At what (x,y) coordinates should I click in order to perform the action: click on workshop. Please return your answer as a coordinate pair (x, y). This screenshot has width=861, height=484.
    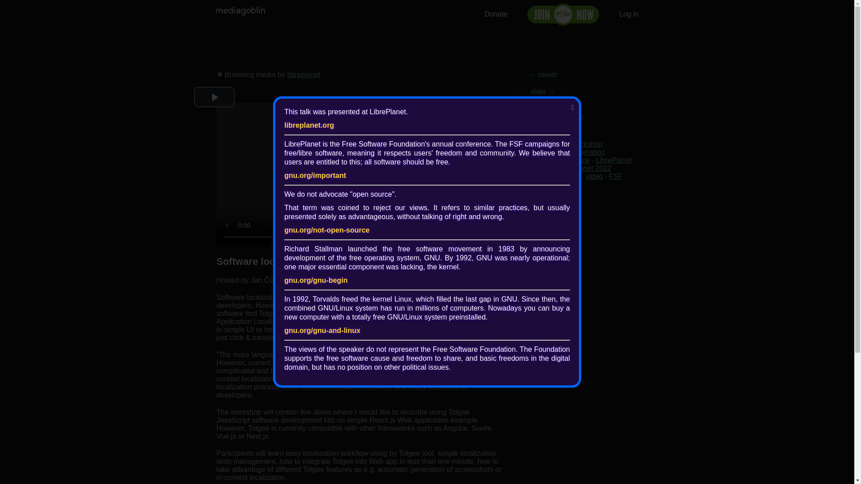
    Looking at the image, I should click on (531, 151).